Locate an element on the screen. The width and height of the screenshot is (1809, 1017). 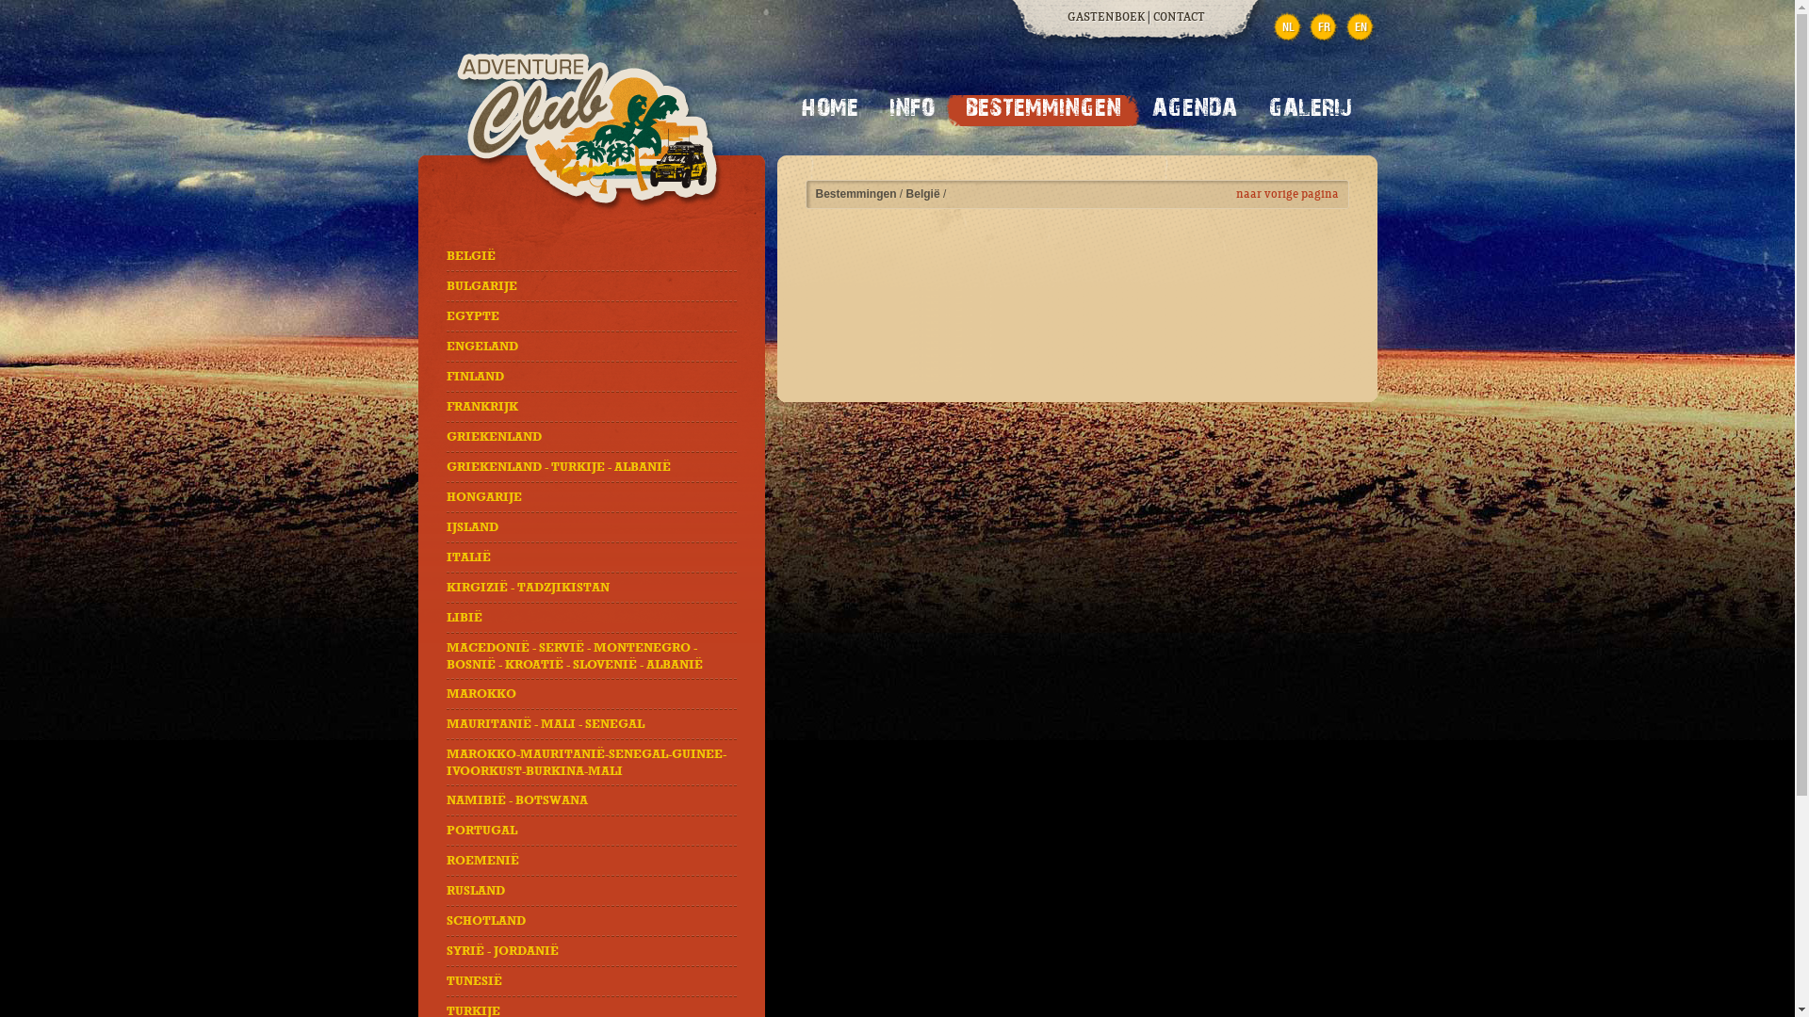
FRANKRIJK is located at coordinates (482, 407).